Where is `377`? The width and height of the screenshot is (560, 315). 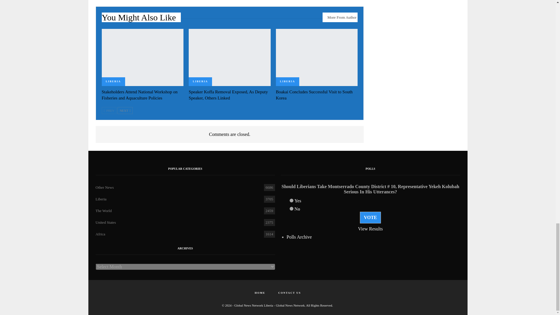
377 is located at coordinates (291, 209).